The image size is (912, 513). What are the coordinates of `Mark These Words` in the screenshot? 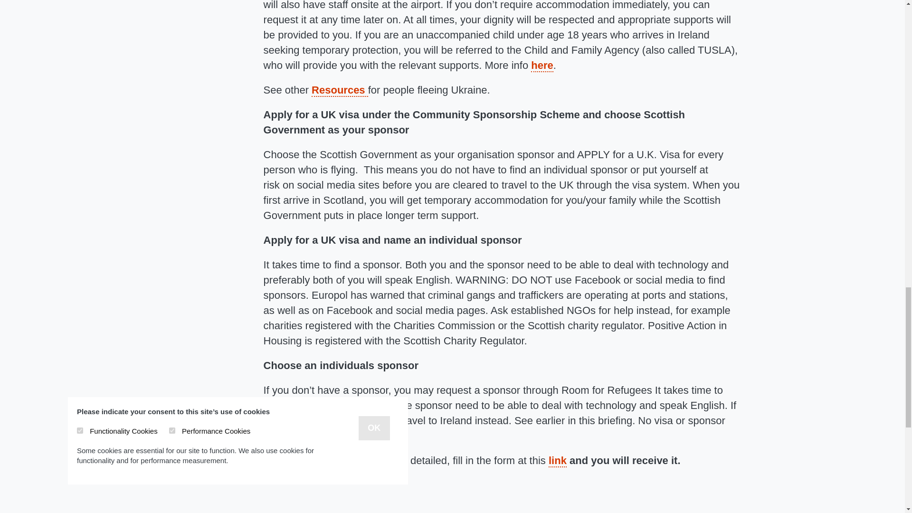 It's located at (218, 509).